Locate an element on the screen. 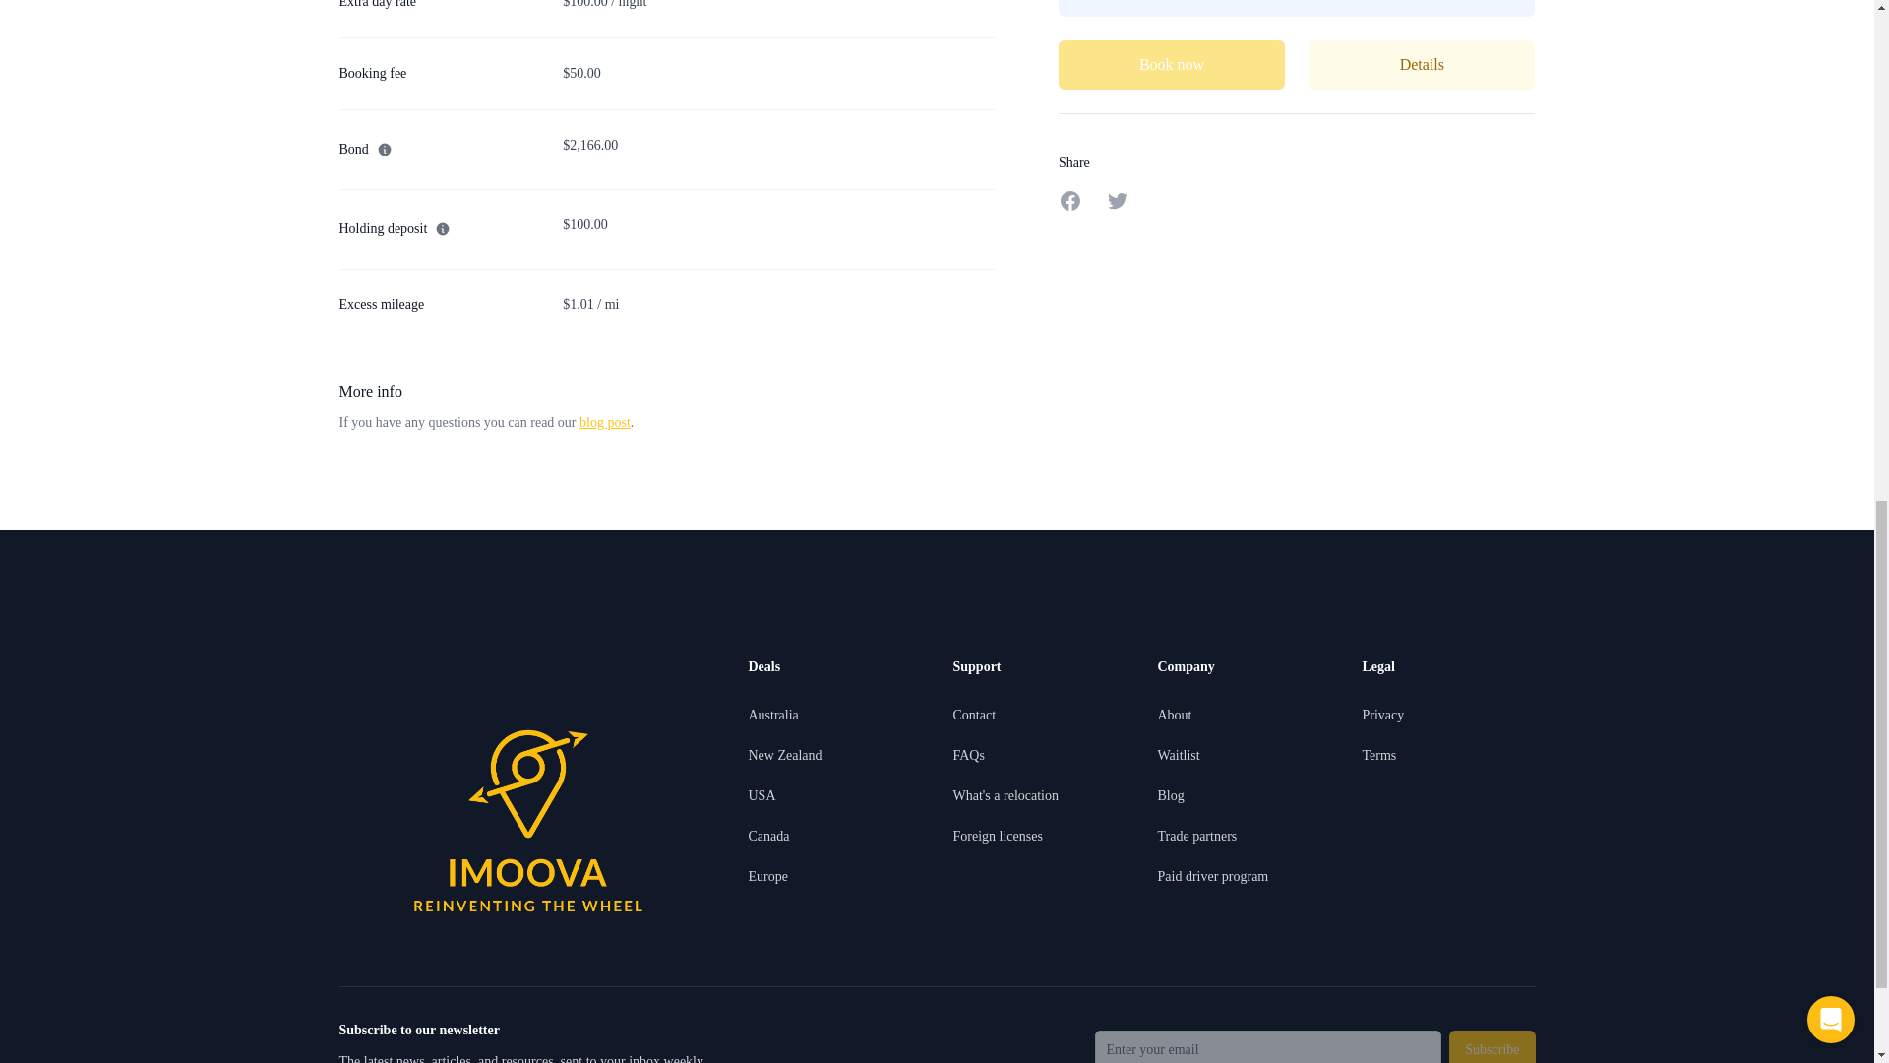 The height and width of the screenshot is (1063, 1889). Bond is located at coordinates (364, 150).